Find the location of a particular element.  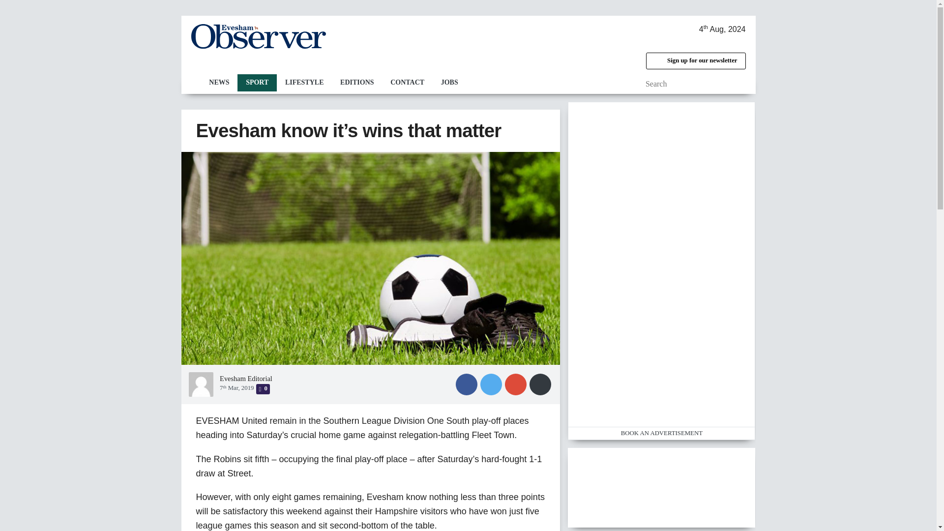

EDITIONS is located at coordinates (357, 83).